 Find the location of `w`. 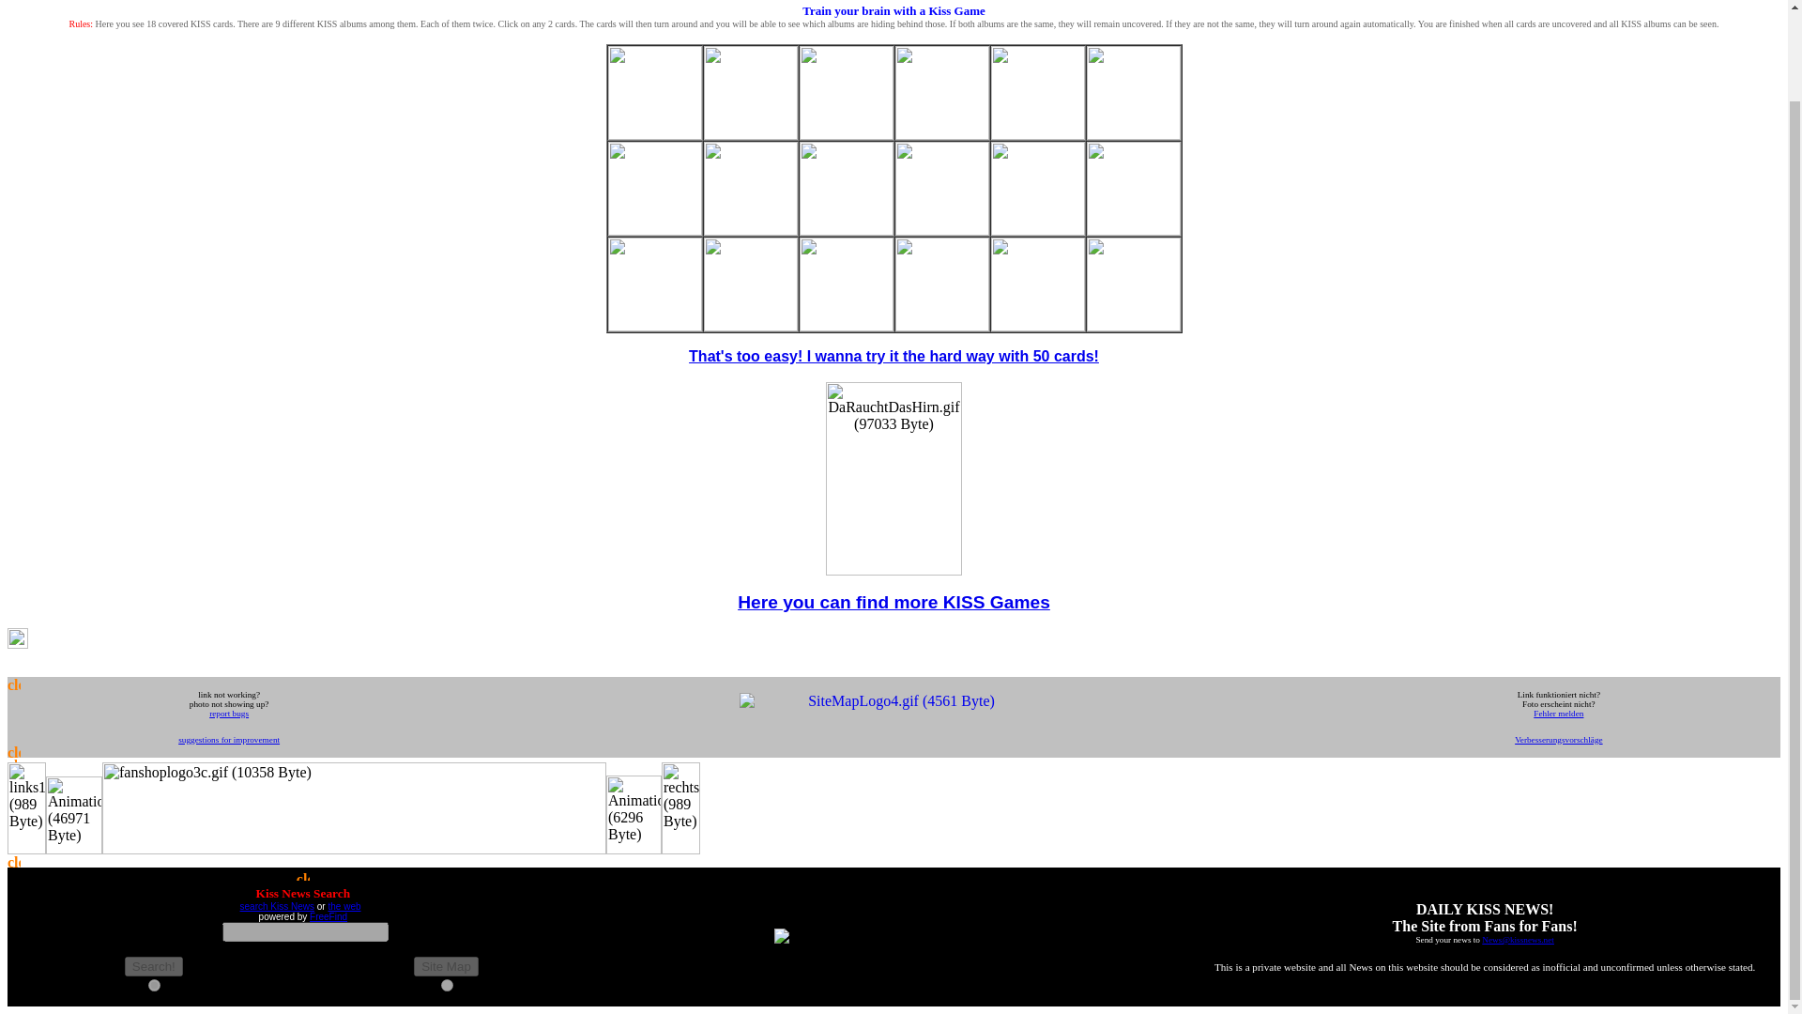

w is located at coordinates (447, 986).